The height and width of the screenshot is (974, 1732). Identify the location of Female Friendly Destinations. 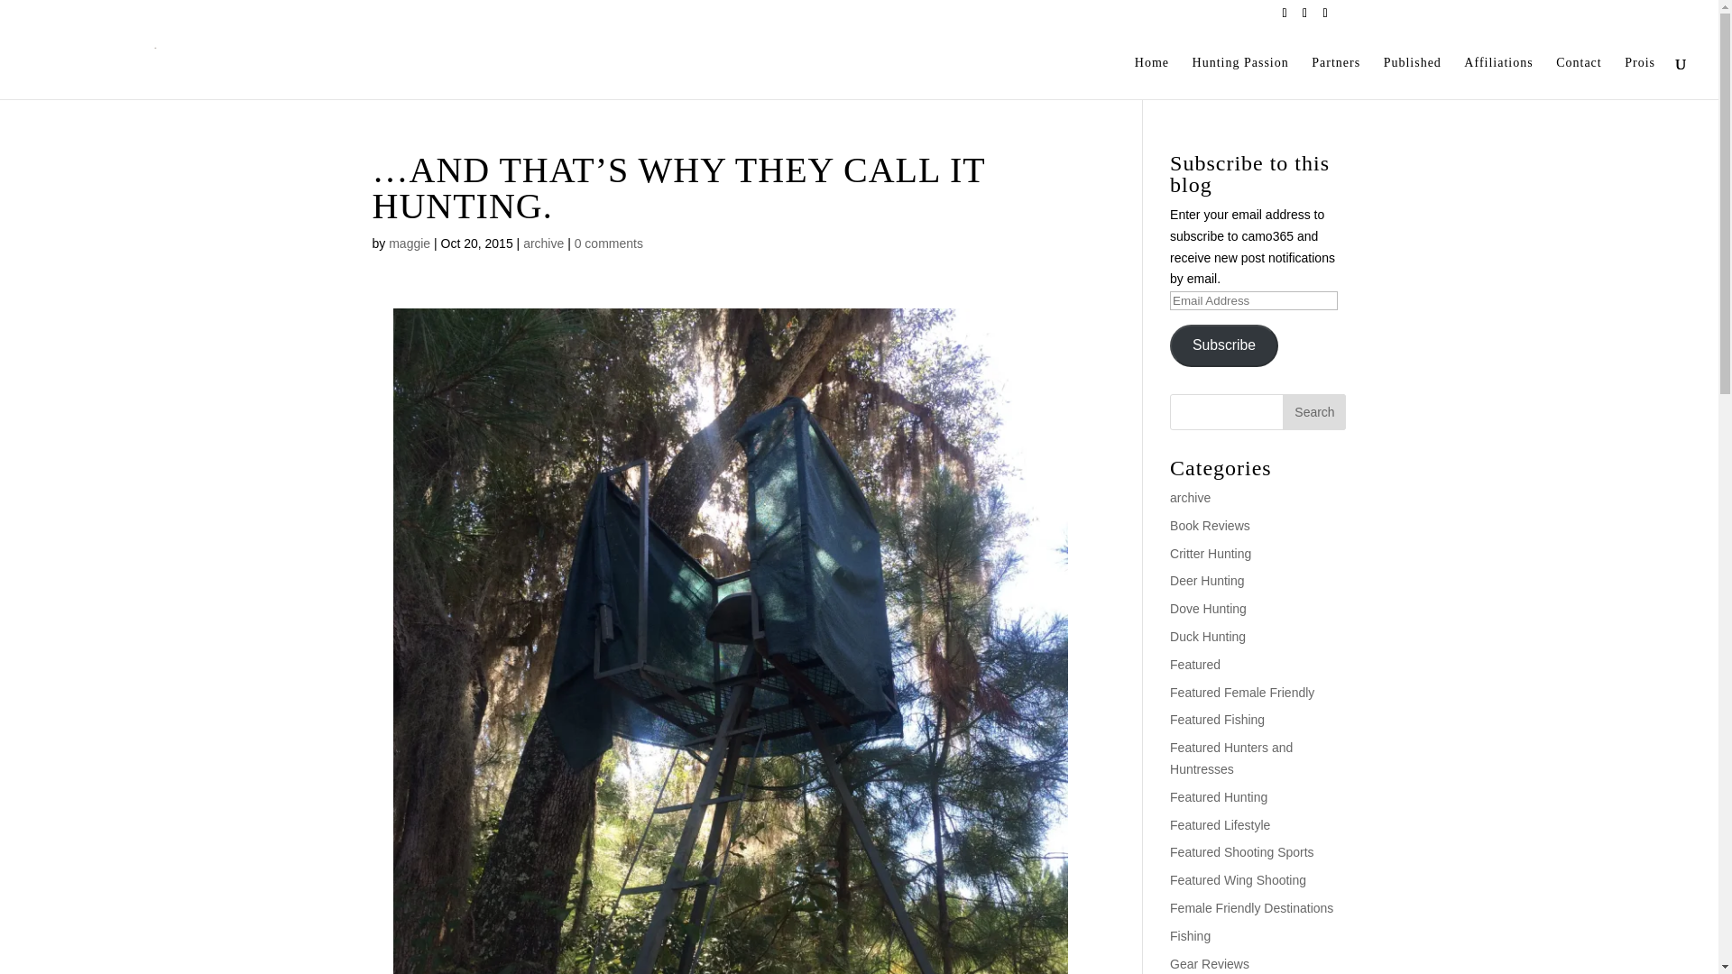
(1252, 908).